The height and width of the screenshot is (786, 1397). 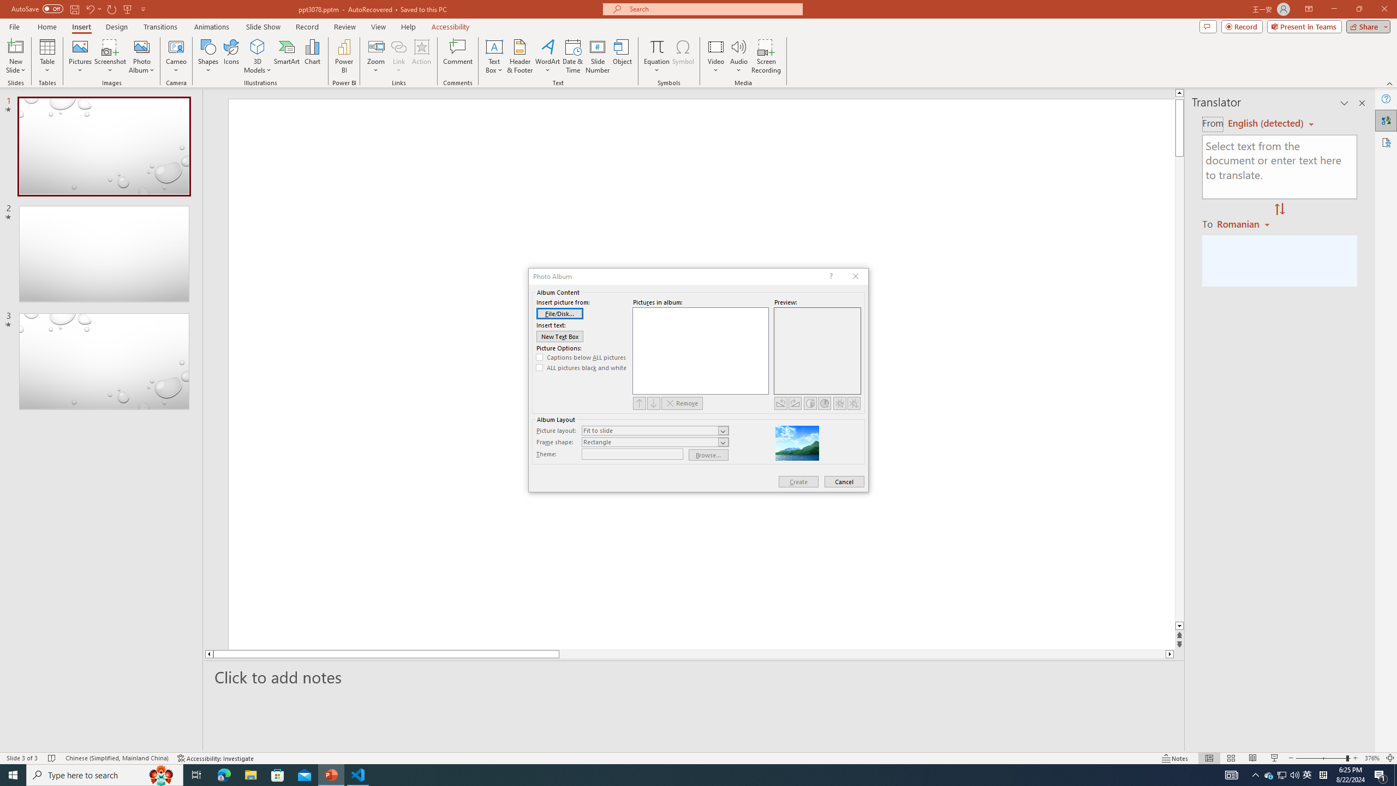 I want to click on Link, so click(x=398, y=56).